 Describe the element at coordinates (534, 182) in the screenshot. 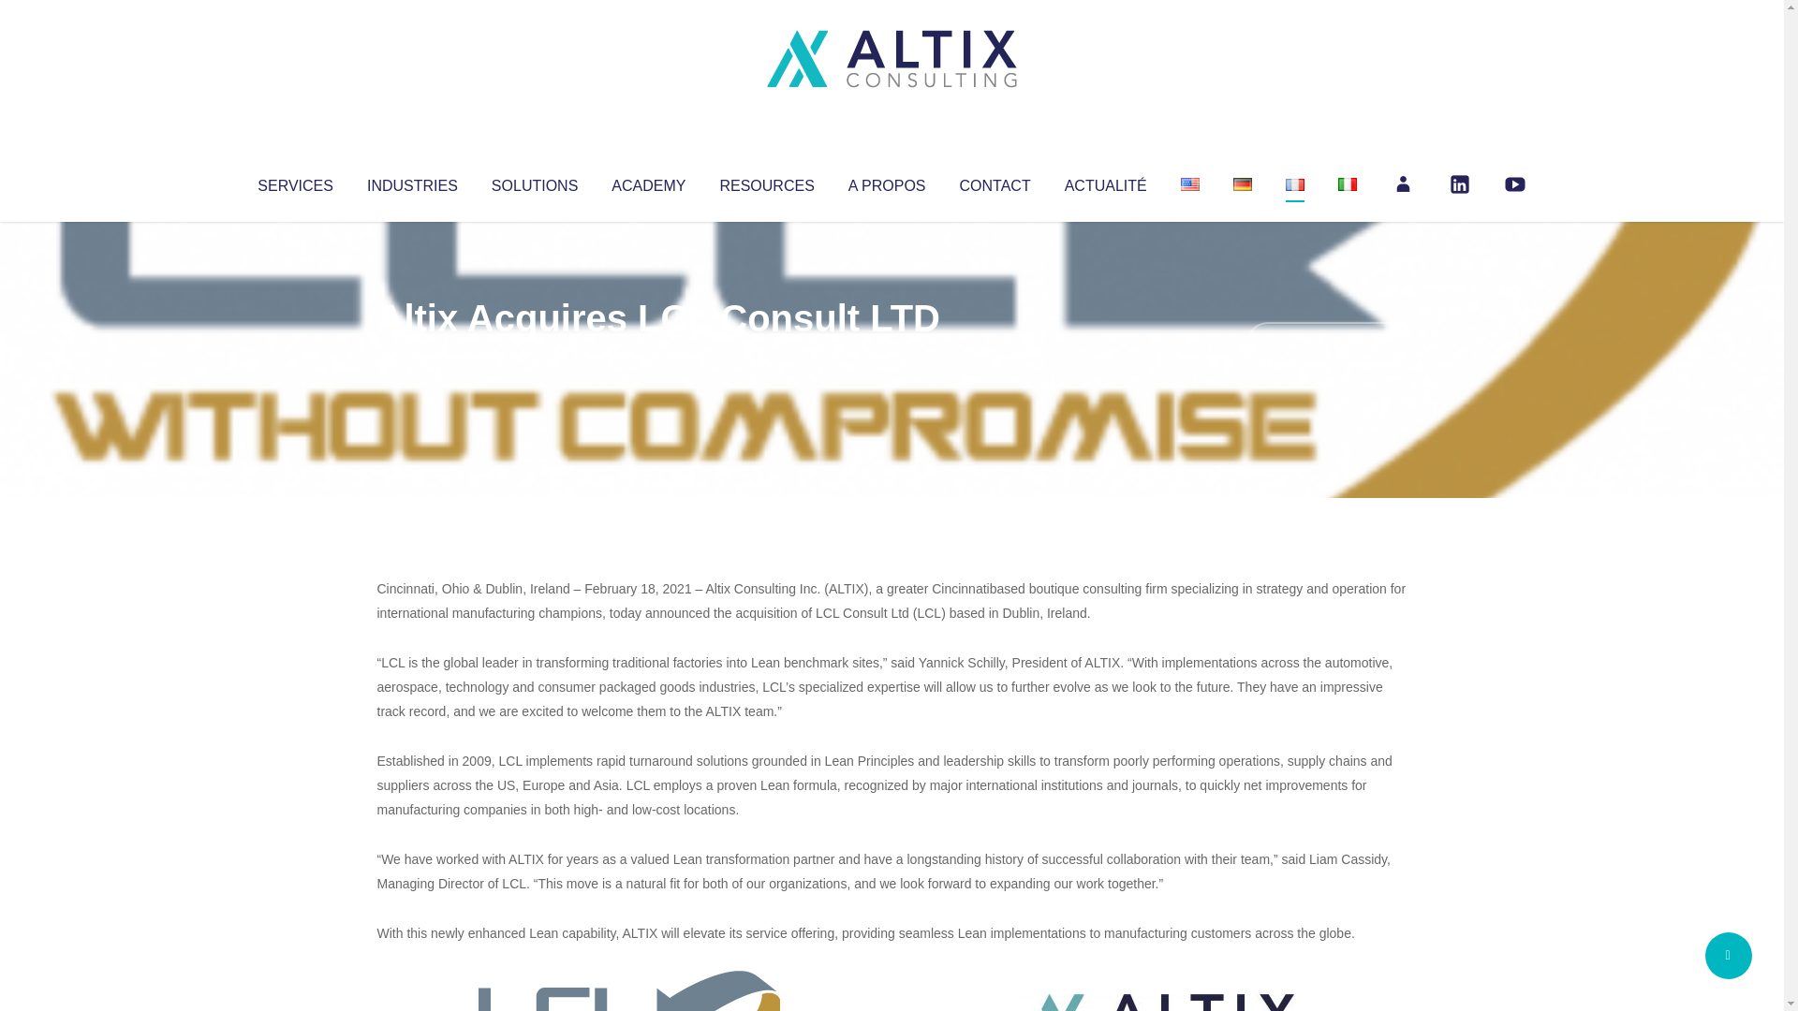

I see `SOLUTIONS` at that location.